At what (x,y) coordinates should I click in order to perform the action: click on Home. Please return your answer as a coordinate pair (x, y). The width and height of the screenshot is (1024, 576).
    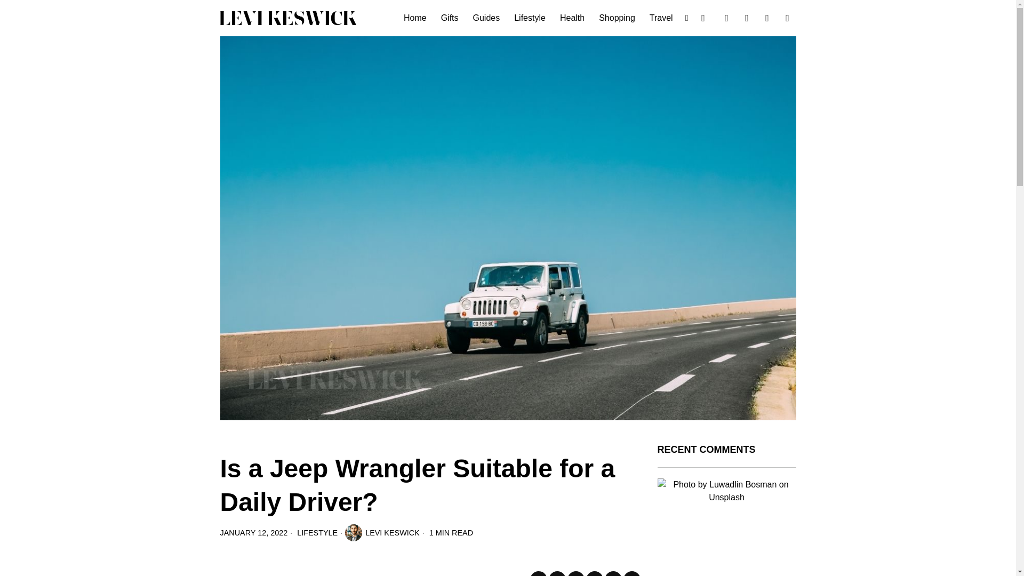
    Looking at the image, I should click on (415, 18).